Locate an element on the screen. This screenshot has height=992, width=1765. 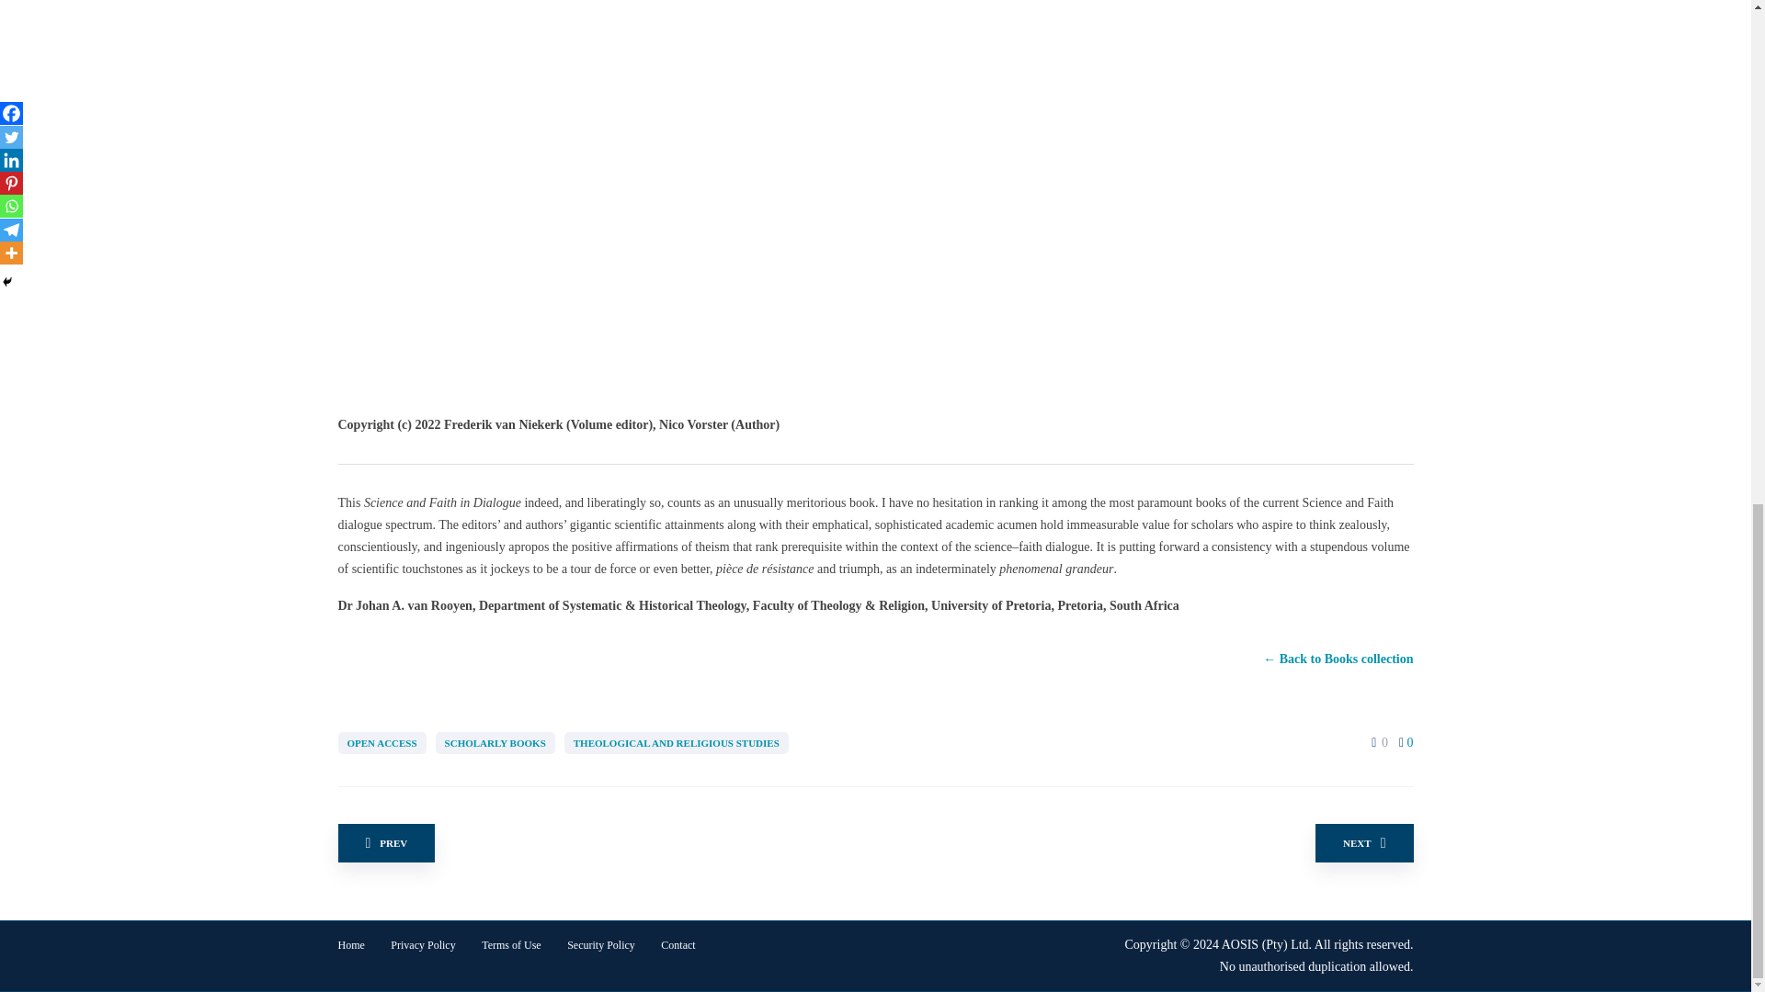
  Likes is located at coordinates (1373, 742).